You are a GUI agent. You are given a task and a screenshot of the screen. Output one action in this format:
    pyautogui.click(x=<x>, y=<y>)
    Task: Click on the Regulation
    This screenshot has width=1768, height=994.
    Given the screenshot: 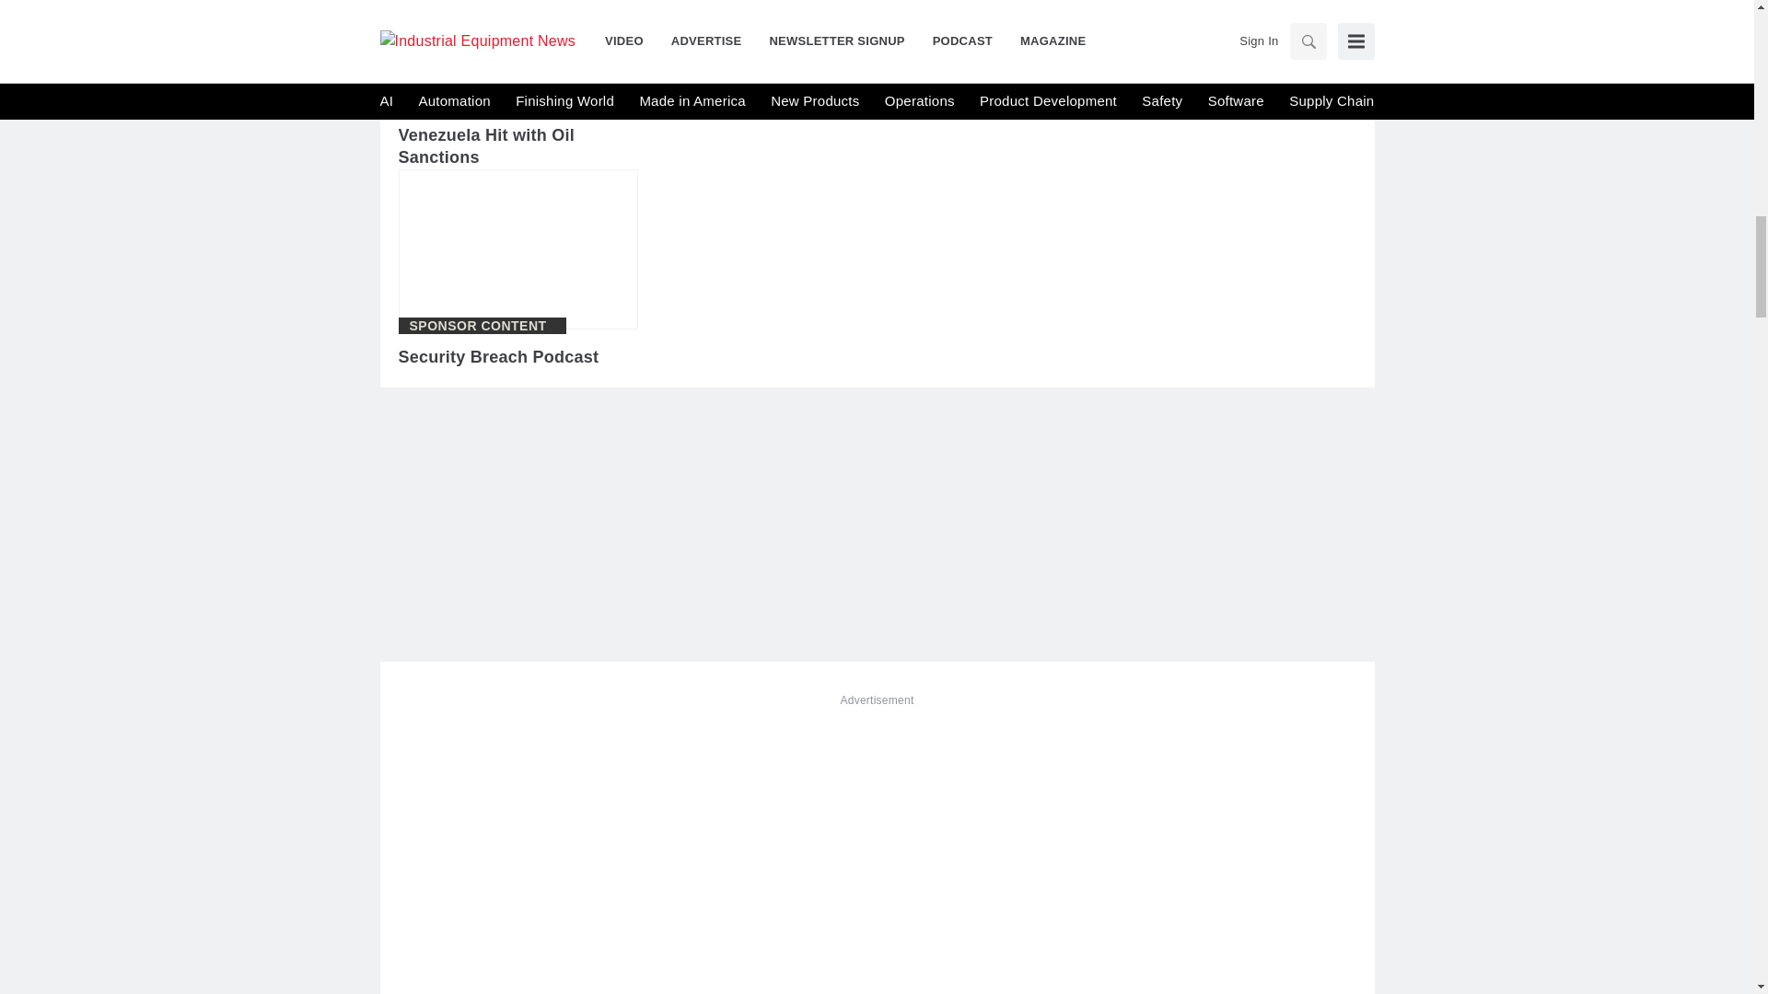 What is the action you would take?
    pyautogui.click(x=453, y=103)
    